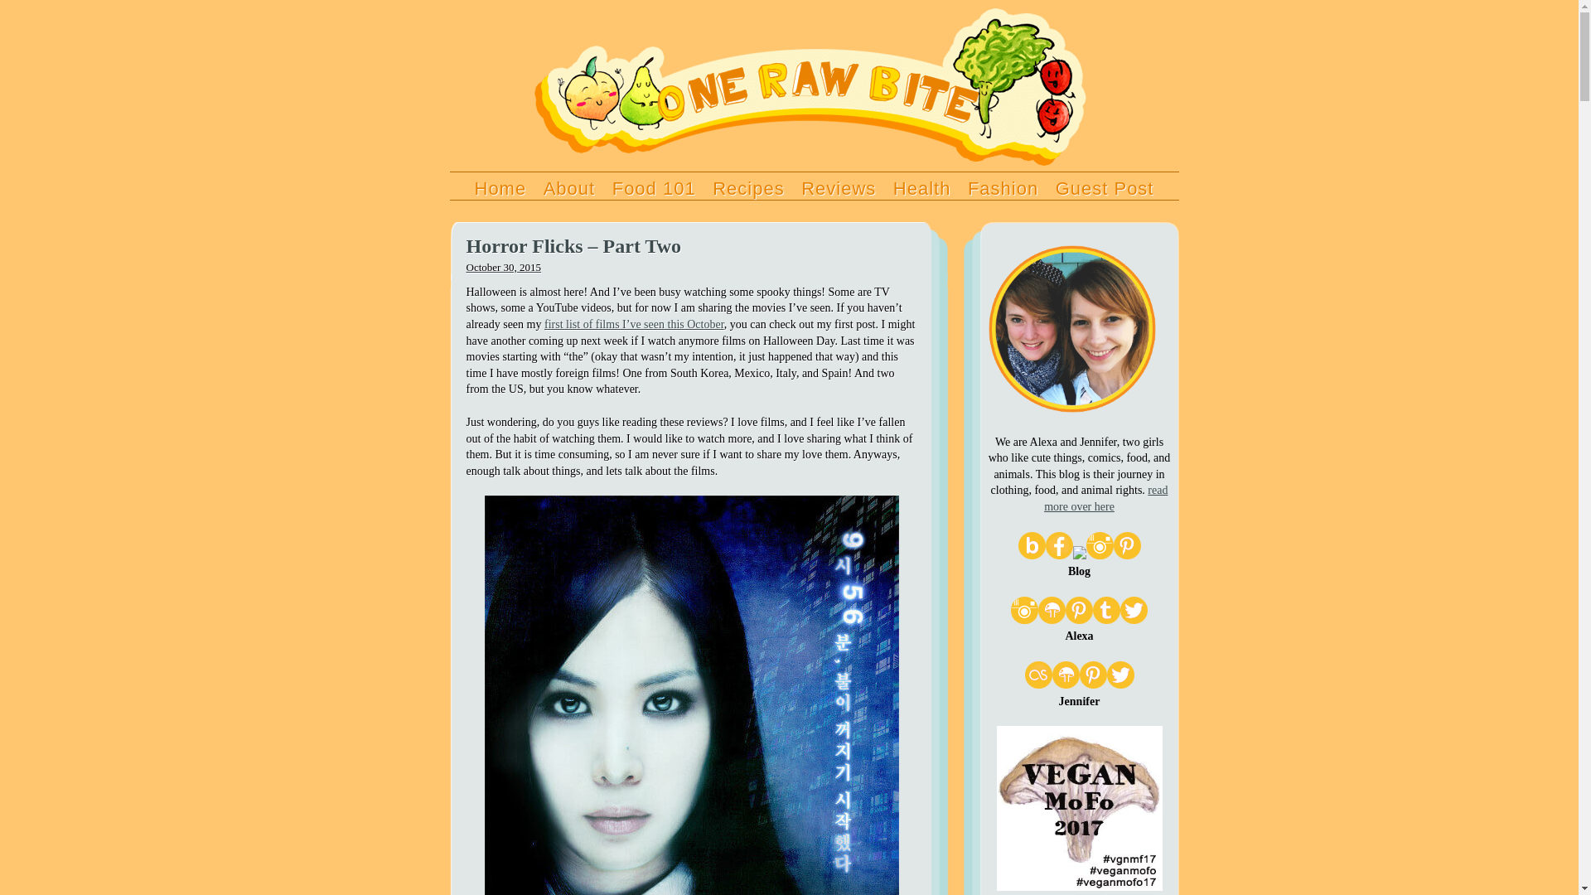 The image size is (1591, 895). Describe the element at coordinates (747, 188) in the screenshot. I see `Recipes` at that location.